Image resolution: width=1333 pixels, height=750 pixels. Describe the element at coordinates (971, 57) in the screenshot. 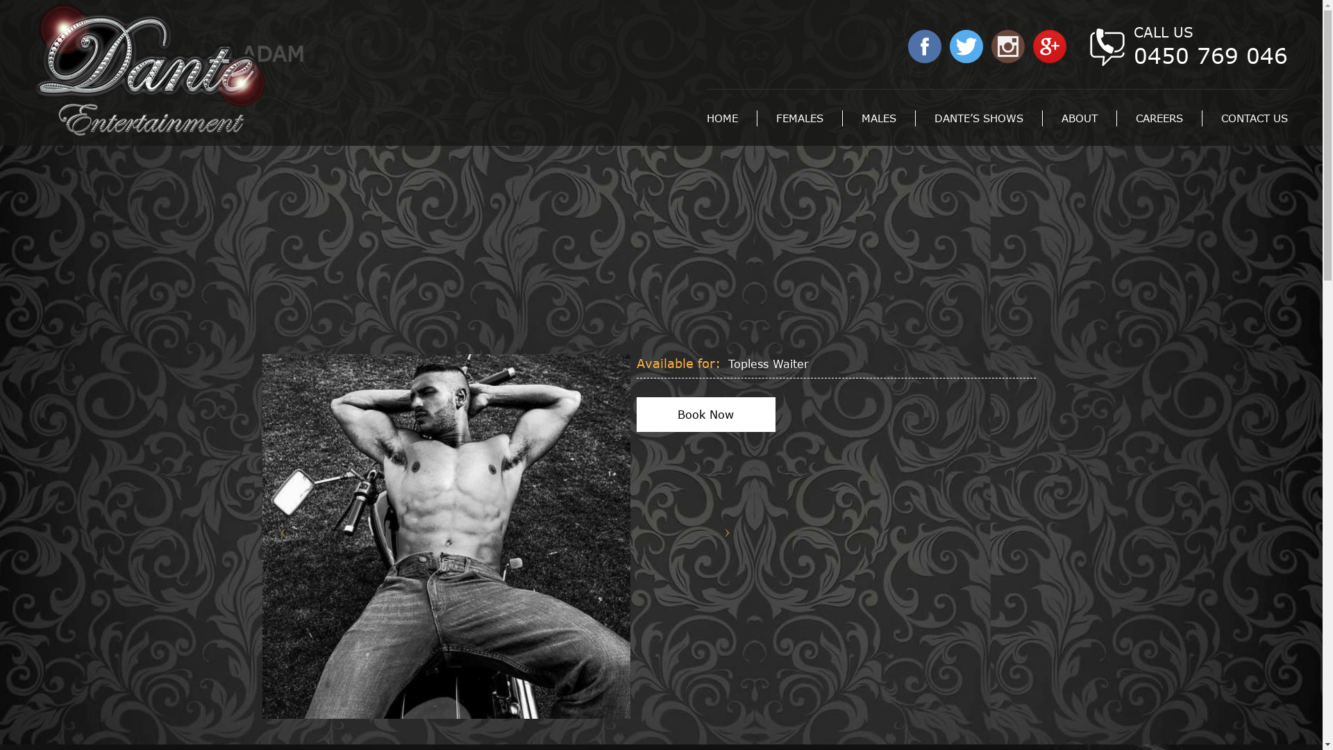

I see `Twitter` at that location.